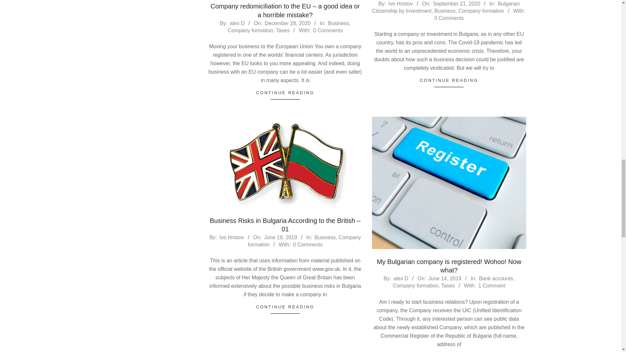  Describe the element at coordinates (288, 23) in the screenshot. I see `Monday, December 28, 2020, 2:18 am` at that location.